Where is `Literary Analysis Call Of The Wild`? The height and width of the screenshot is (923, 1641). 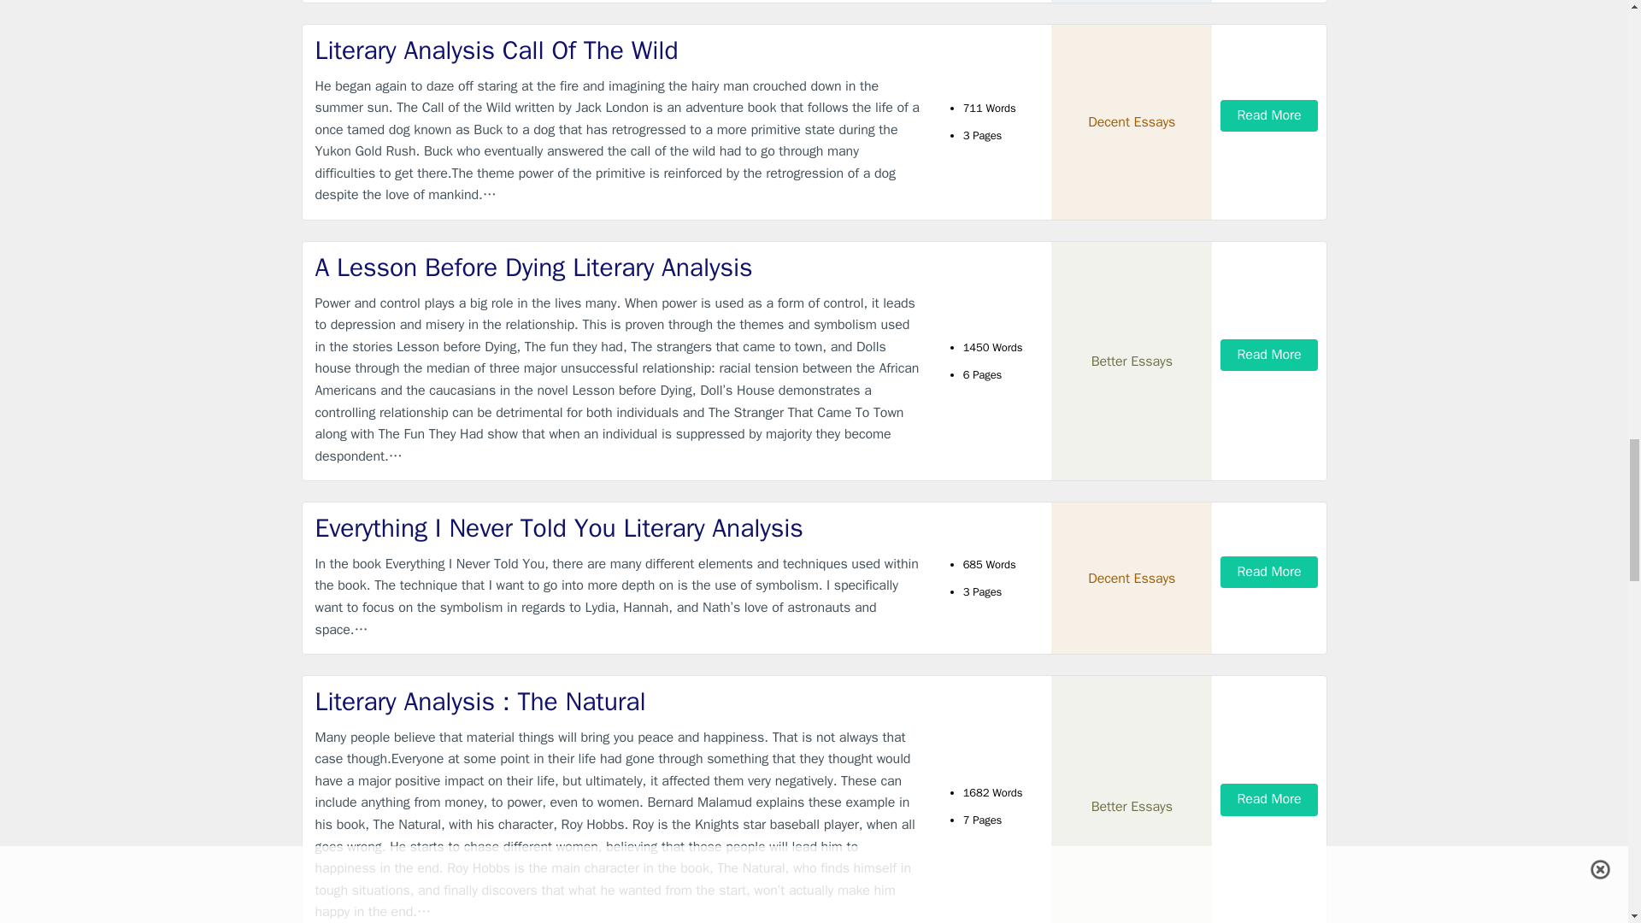 Literary Analysis Call Of The Wild is located at coordinates (619, 50).